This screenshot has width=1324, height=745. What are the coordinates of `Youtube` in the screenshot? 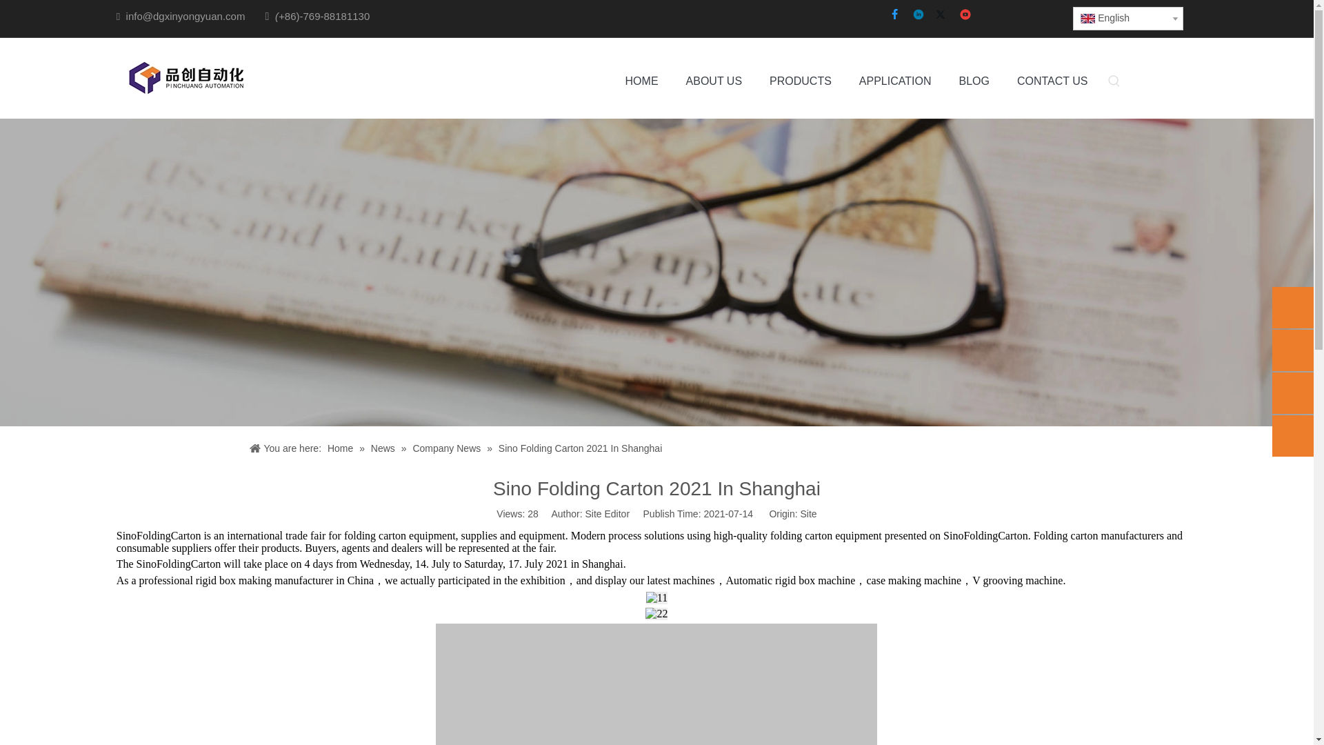 It's located at (965, 15).